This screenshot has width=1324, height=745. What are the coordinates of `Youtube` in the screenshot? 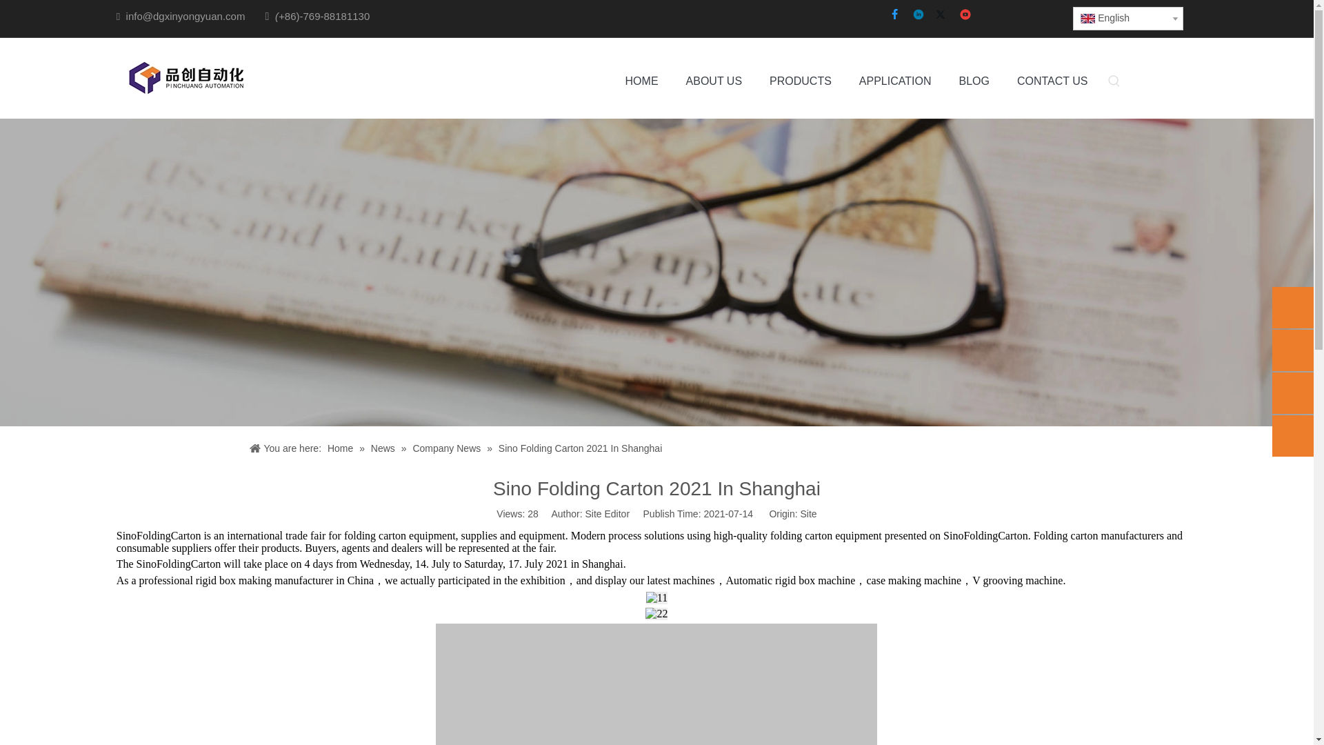 It's located at (965, 15).